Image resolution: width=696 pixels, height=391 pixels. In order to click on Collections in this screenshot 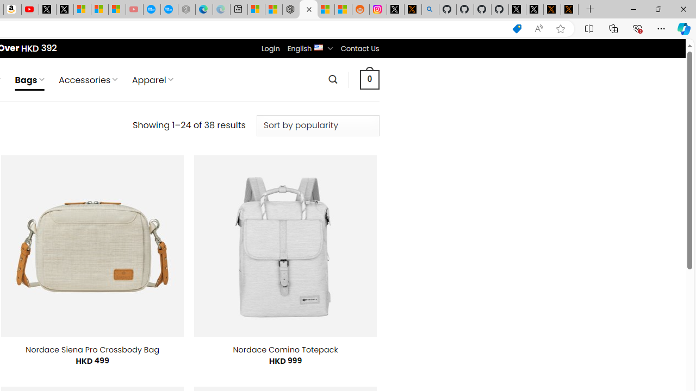, I will do `click(613, 28)`.